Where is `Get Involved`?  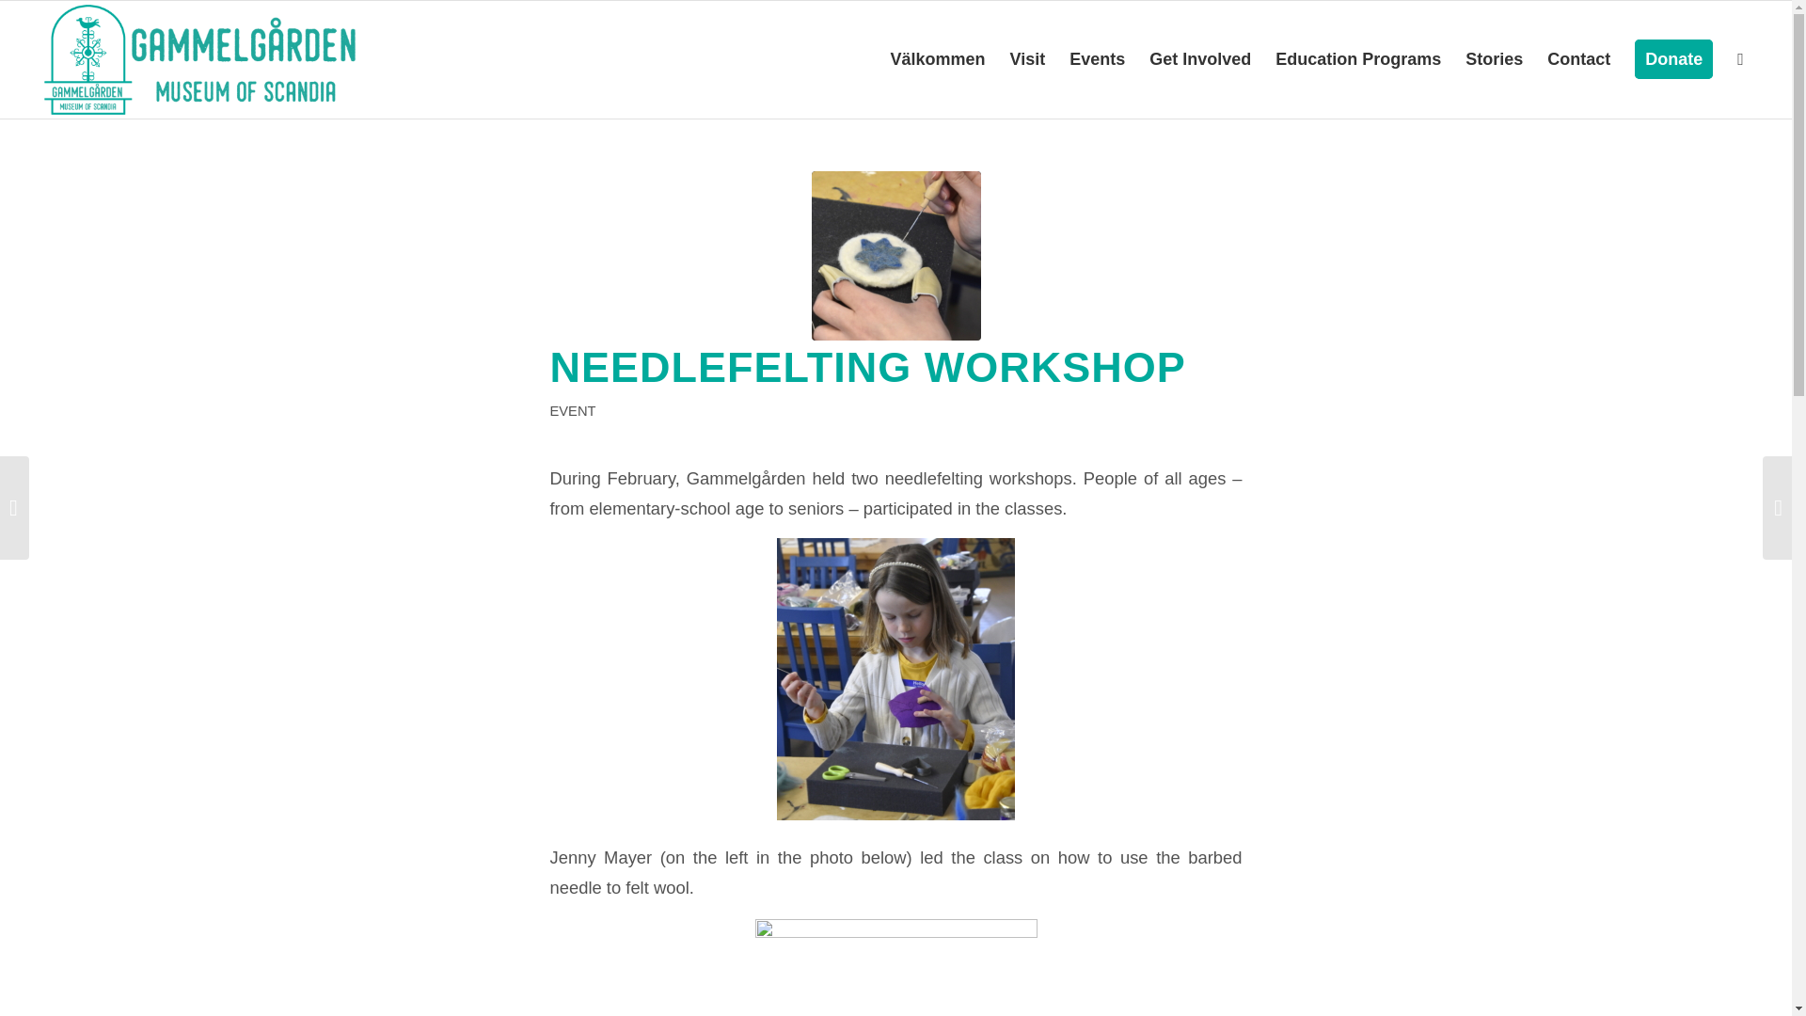
Get Involved is located at coordinates (1200, 60).